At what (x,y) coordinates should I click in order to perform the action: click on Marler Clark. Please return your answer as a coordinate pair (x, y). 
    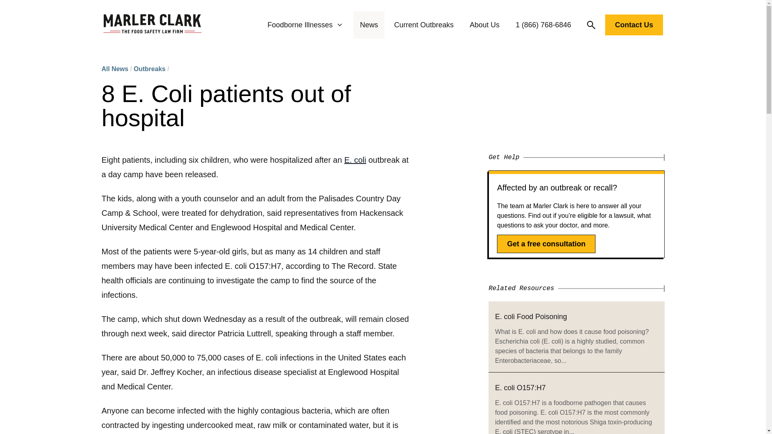
    Looking at the image, I should click on (152, 25).